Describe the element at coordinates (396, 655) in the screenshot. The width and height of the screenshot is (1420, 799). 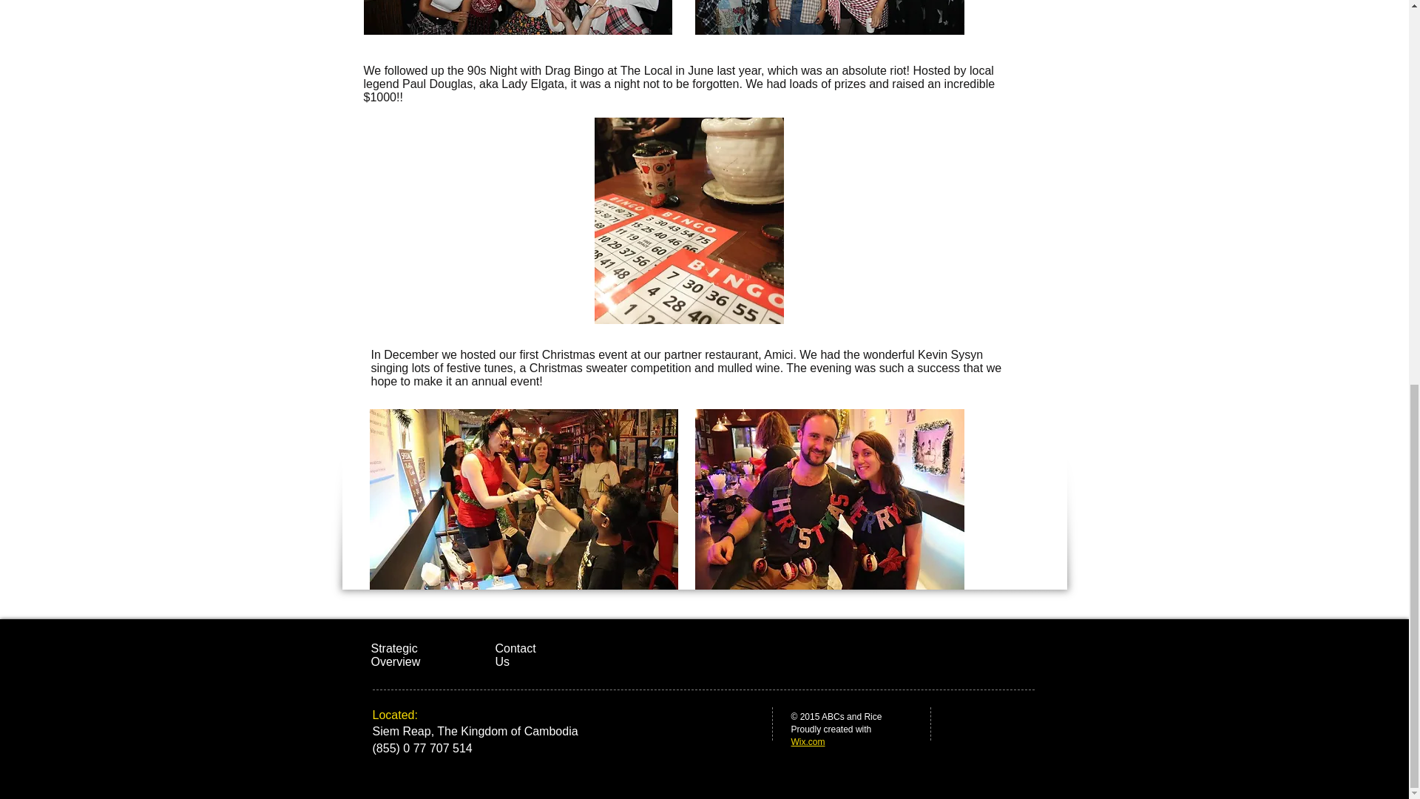
I see `Strategic Overview ` at that location.